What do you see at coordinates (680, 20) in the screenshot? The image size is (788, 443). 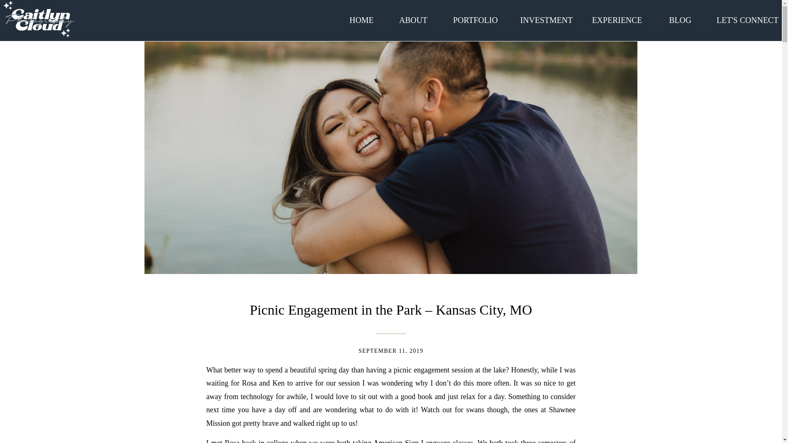 I see `BLOG` at bounding box center [680, 20].